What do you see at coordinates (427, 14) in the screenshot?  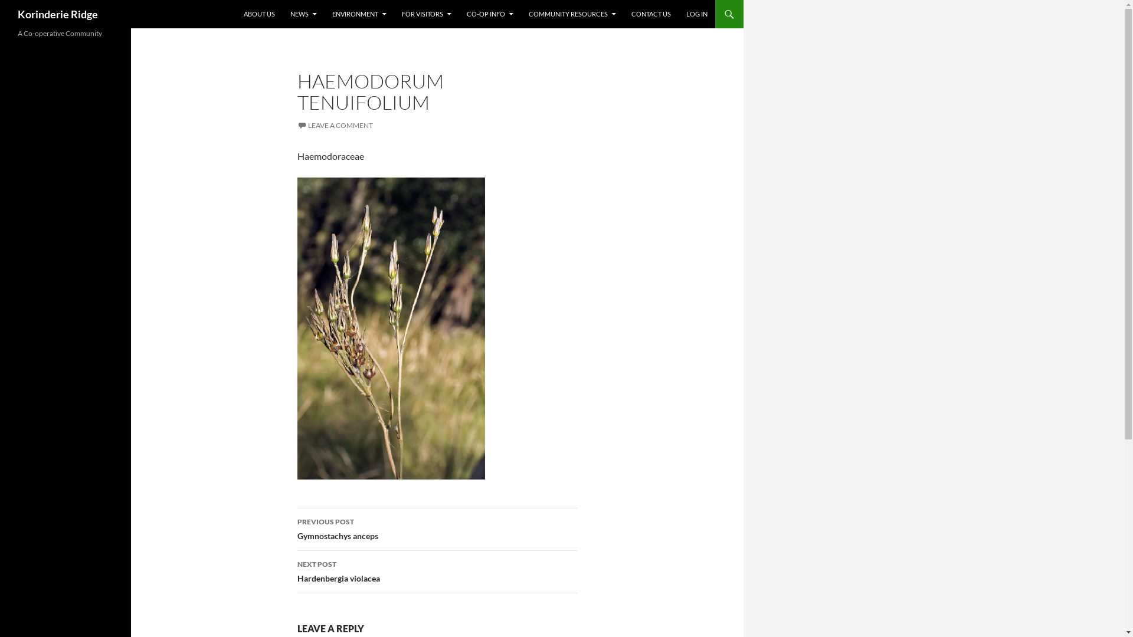 I see `FOR VISITORS` at bounding box center [427, 14].